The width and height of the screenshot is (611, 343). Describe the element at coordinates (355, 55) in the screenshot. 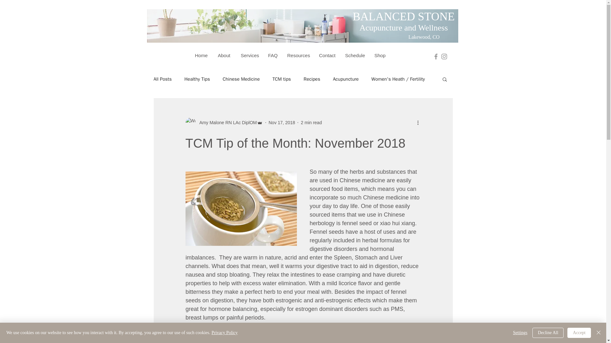

I see `Schedule` at that location.